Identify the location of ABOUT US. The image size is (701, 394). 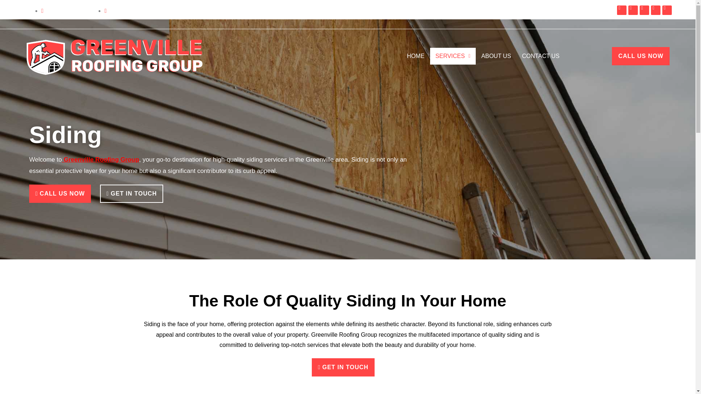
(496, 56).